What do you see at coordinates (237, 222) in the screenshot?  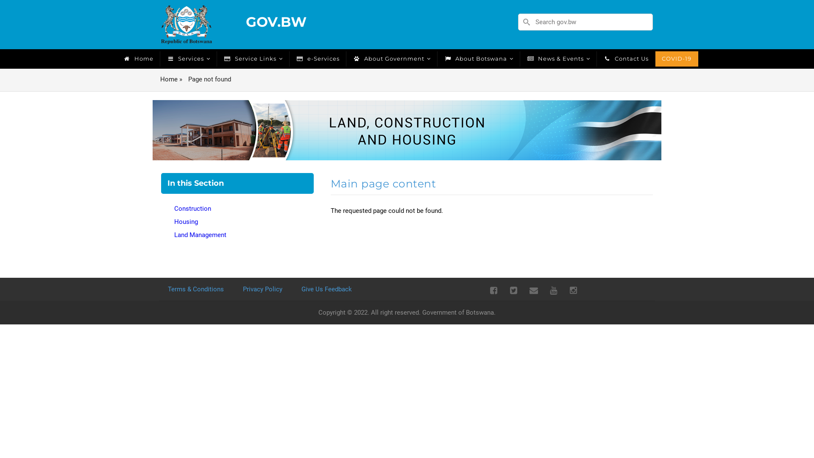 I see `Housing` at bounding box center [237, 222].